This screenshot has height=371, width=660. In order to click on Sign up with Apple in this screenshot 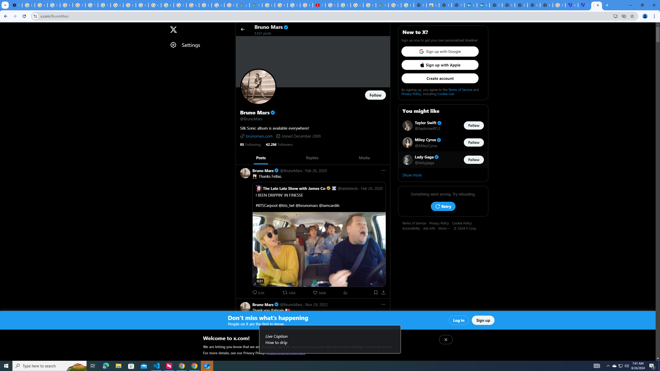, I will do `click(440, 65)`.